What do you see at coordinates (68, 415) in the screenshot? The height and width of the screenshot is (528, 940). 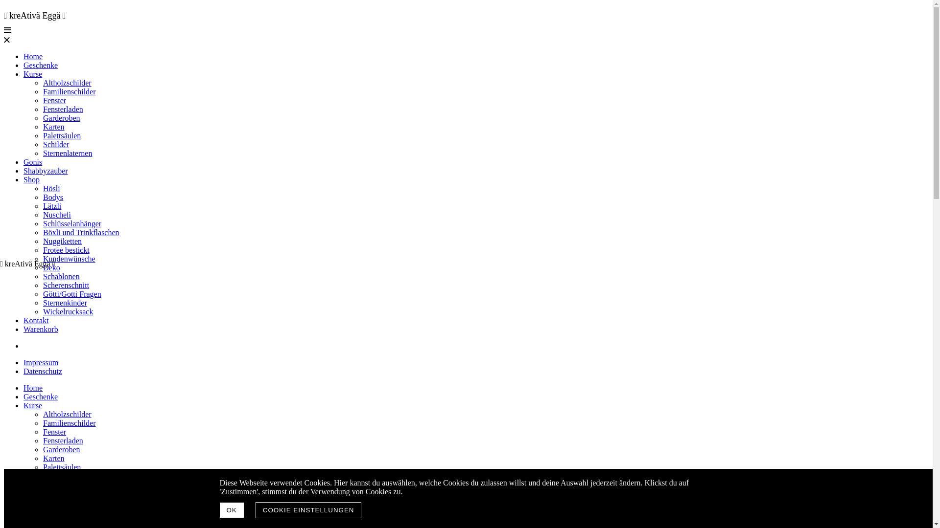 I see `Altholzschilder` at bounding box center [68, 415].